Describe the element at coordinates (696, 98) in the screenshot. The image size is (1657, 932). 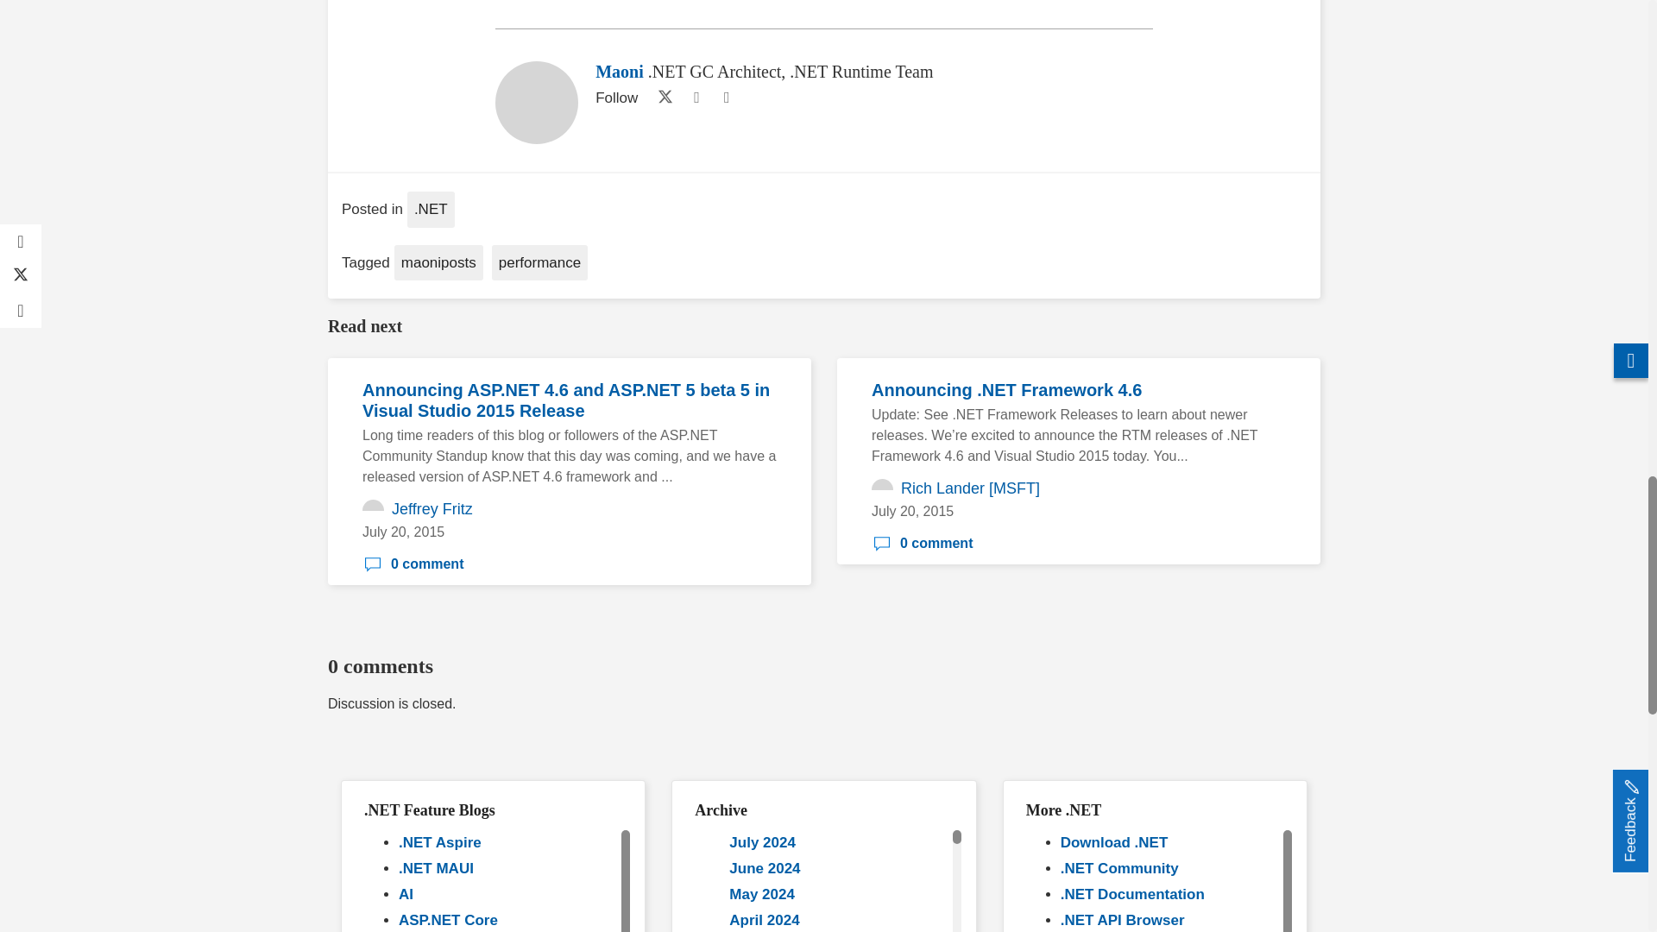
I see `Github` at that location.